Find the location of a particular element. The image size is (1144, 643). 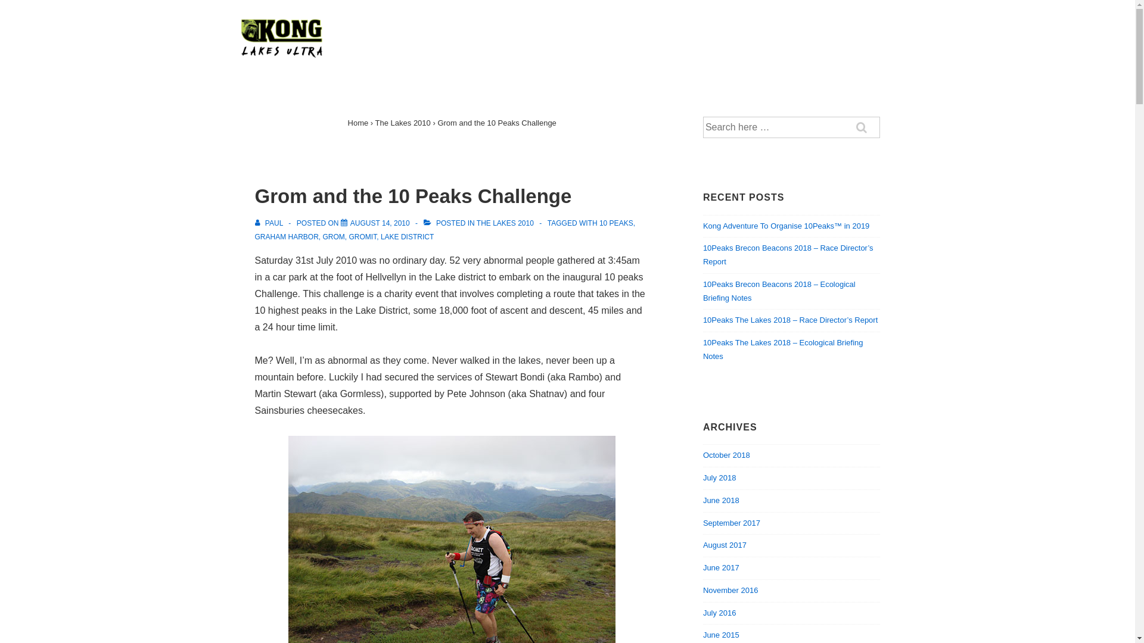

October 2018 is located at coordinates (727, 455).